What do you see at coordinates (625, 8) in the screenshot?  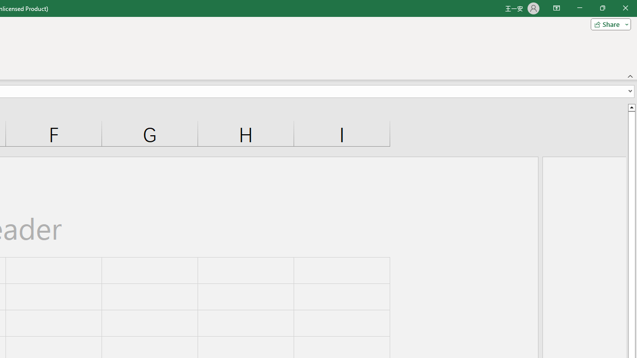 I see `Close` at bounding box center [625, 8].